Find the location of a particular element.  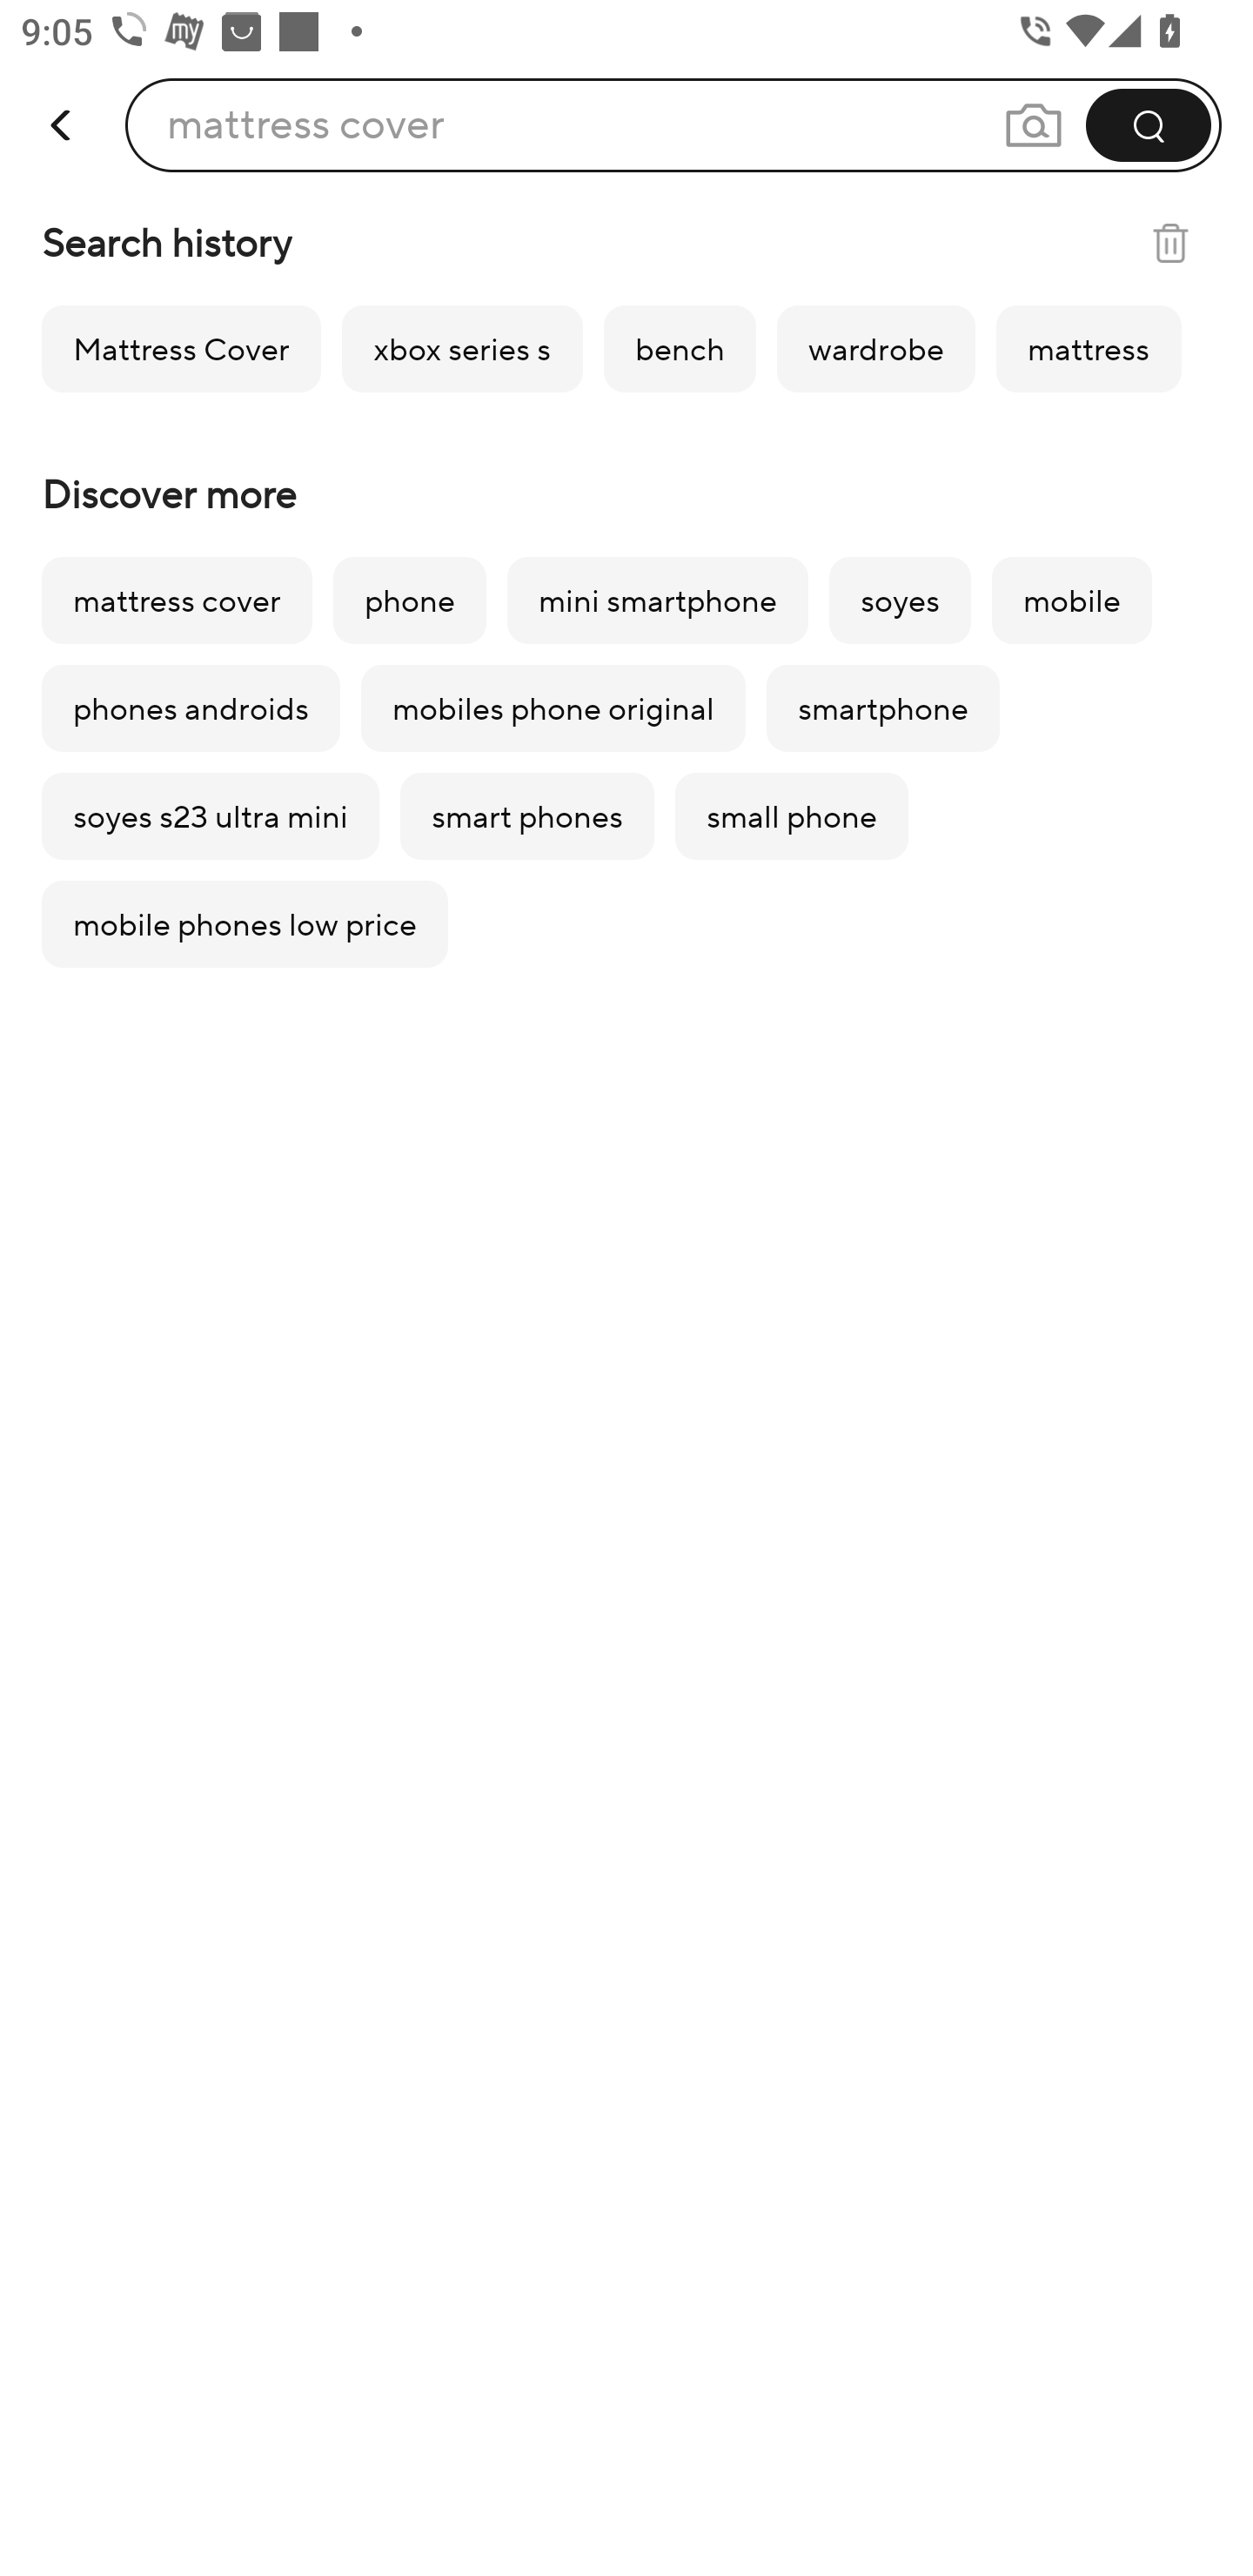

Mattress Cover is located at coordinates (181, 348).